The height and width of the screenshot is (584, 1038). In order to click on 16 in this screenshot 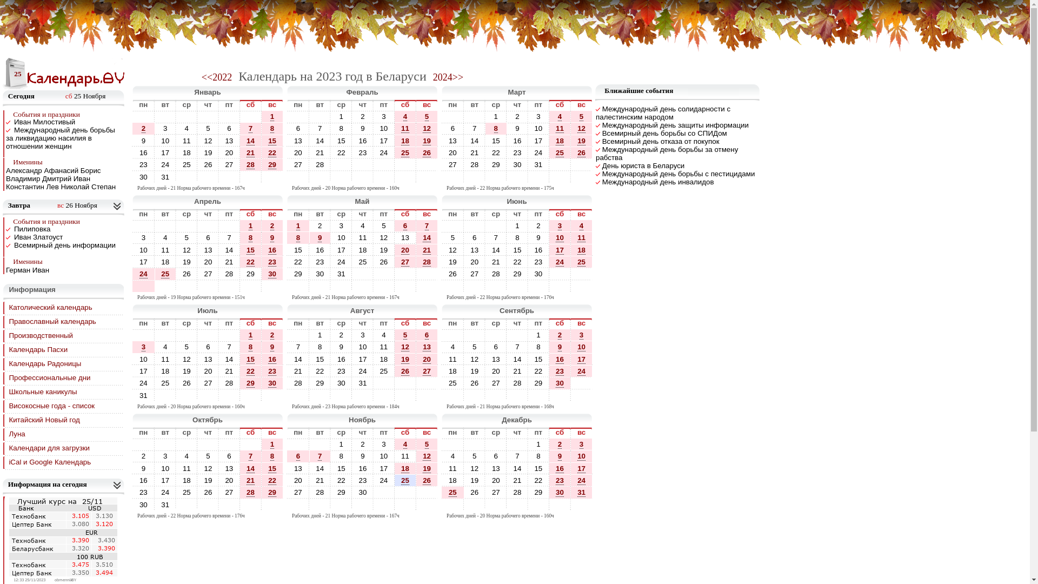, I will do `click(363, 141)`.